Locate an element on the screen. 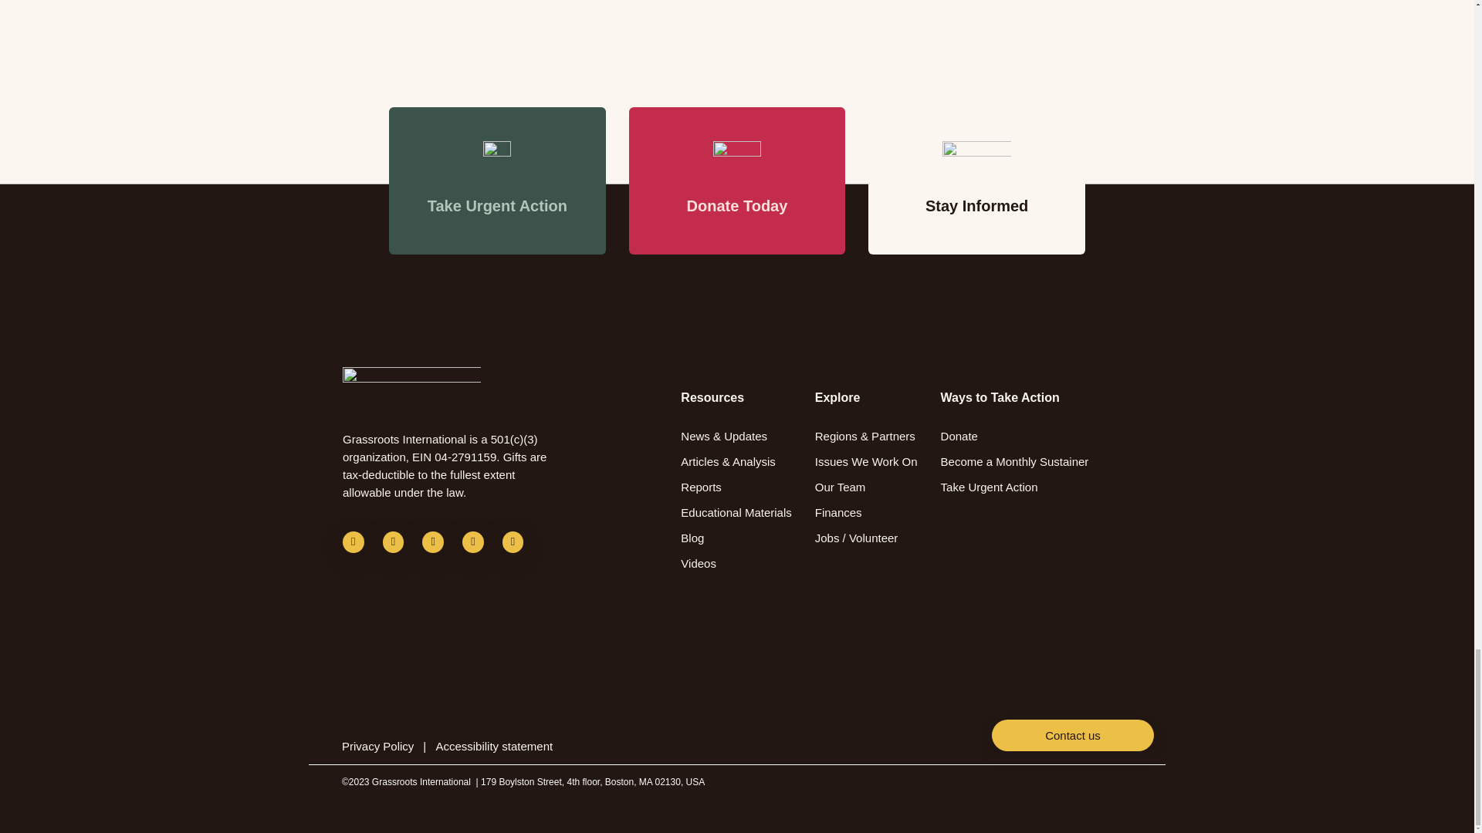  Instagram is located at coordinates (513, 542).